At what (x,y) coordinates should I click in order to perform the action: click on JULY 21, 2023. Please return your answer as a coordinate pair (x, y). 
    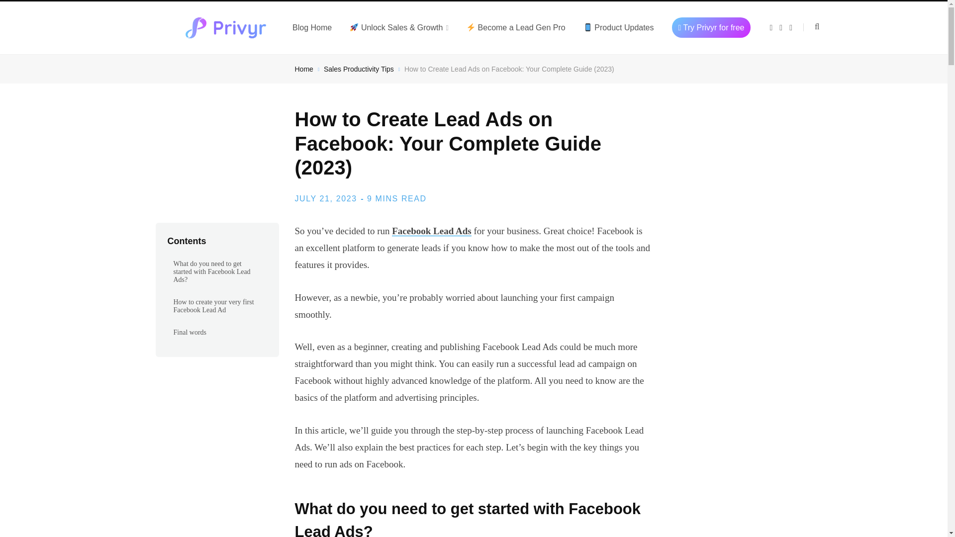
    Looking at the image, I should click on (325, 198).